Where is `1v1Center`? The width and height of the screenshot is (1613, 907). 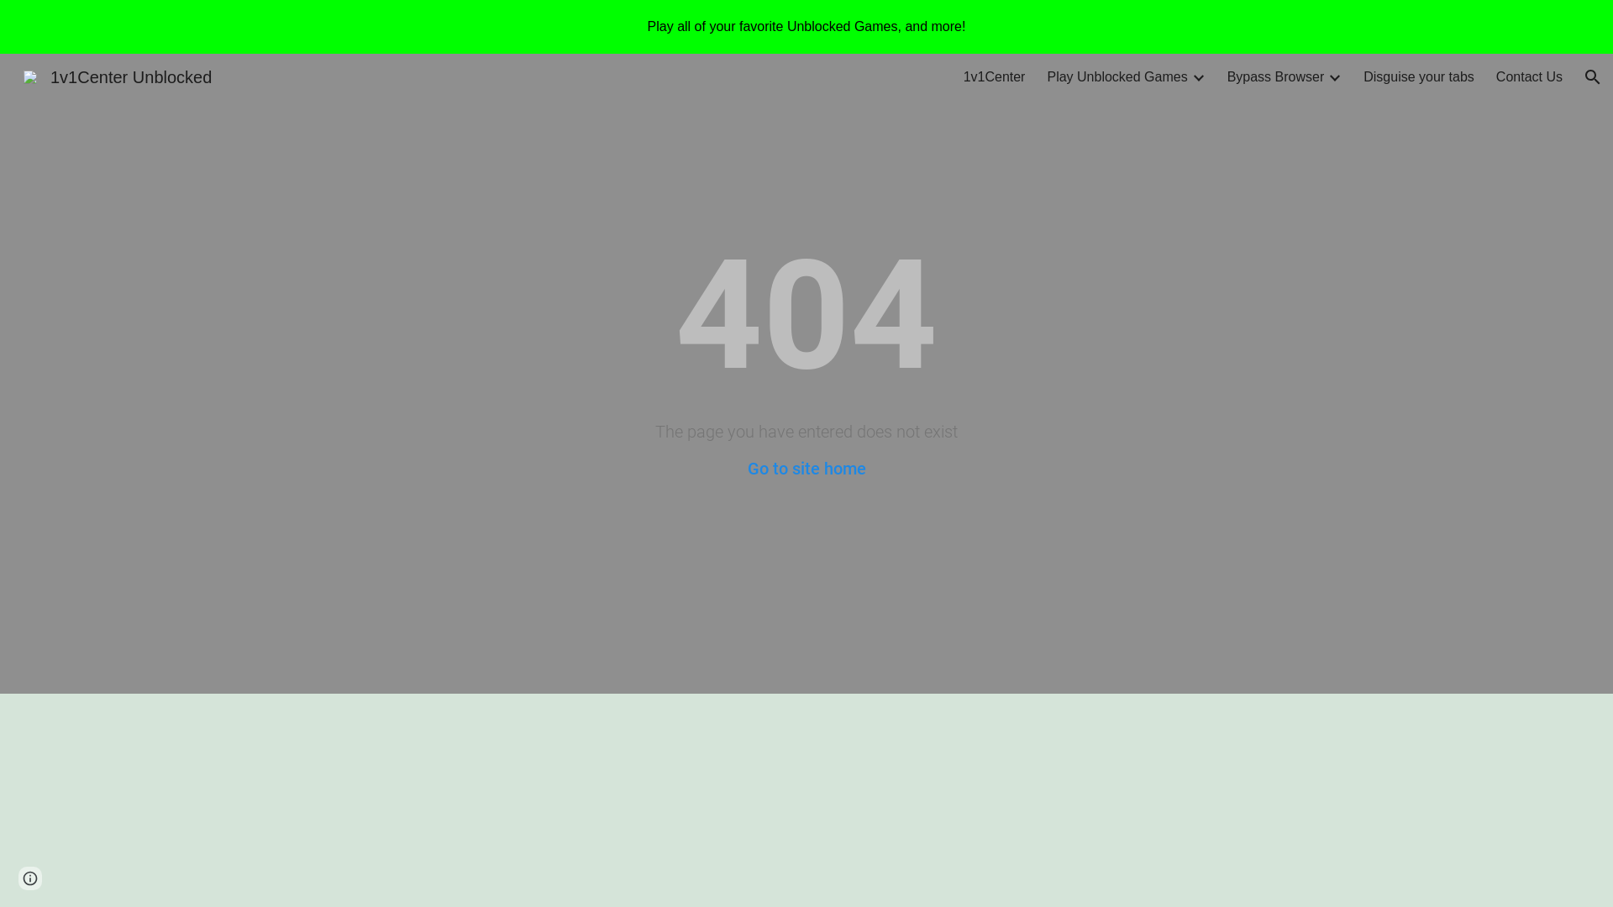 1v1Center is located at coordinates (995, 77).